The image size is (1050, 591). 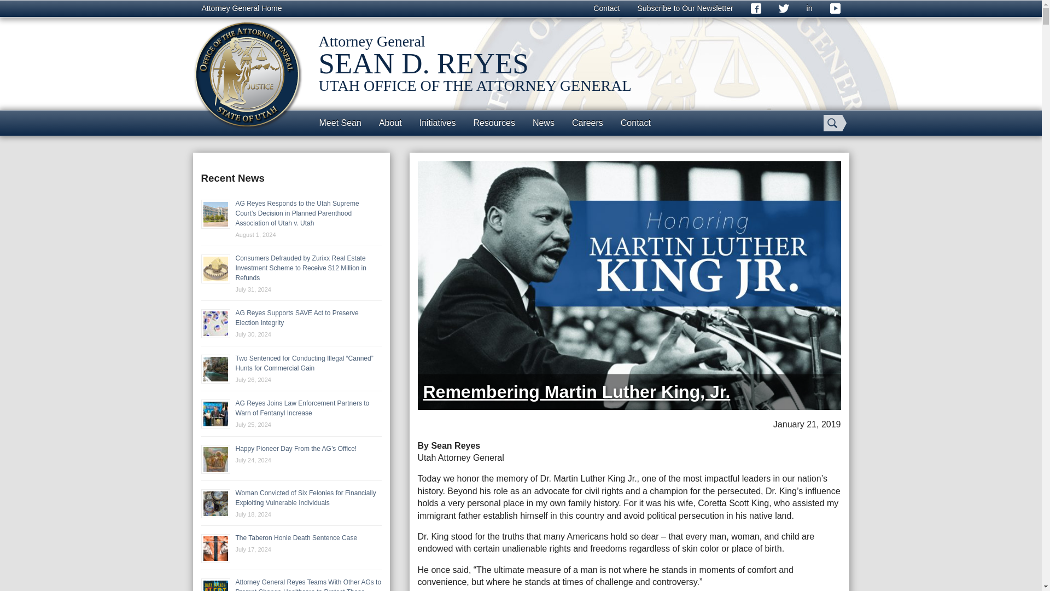 I want to click on Resources, so click(x=493, y=123).